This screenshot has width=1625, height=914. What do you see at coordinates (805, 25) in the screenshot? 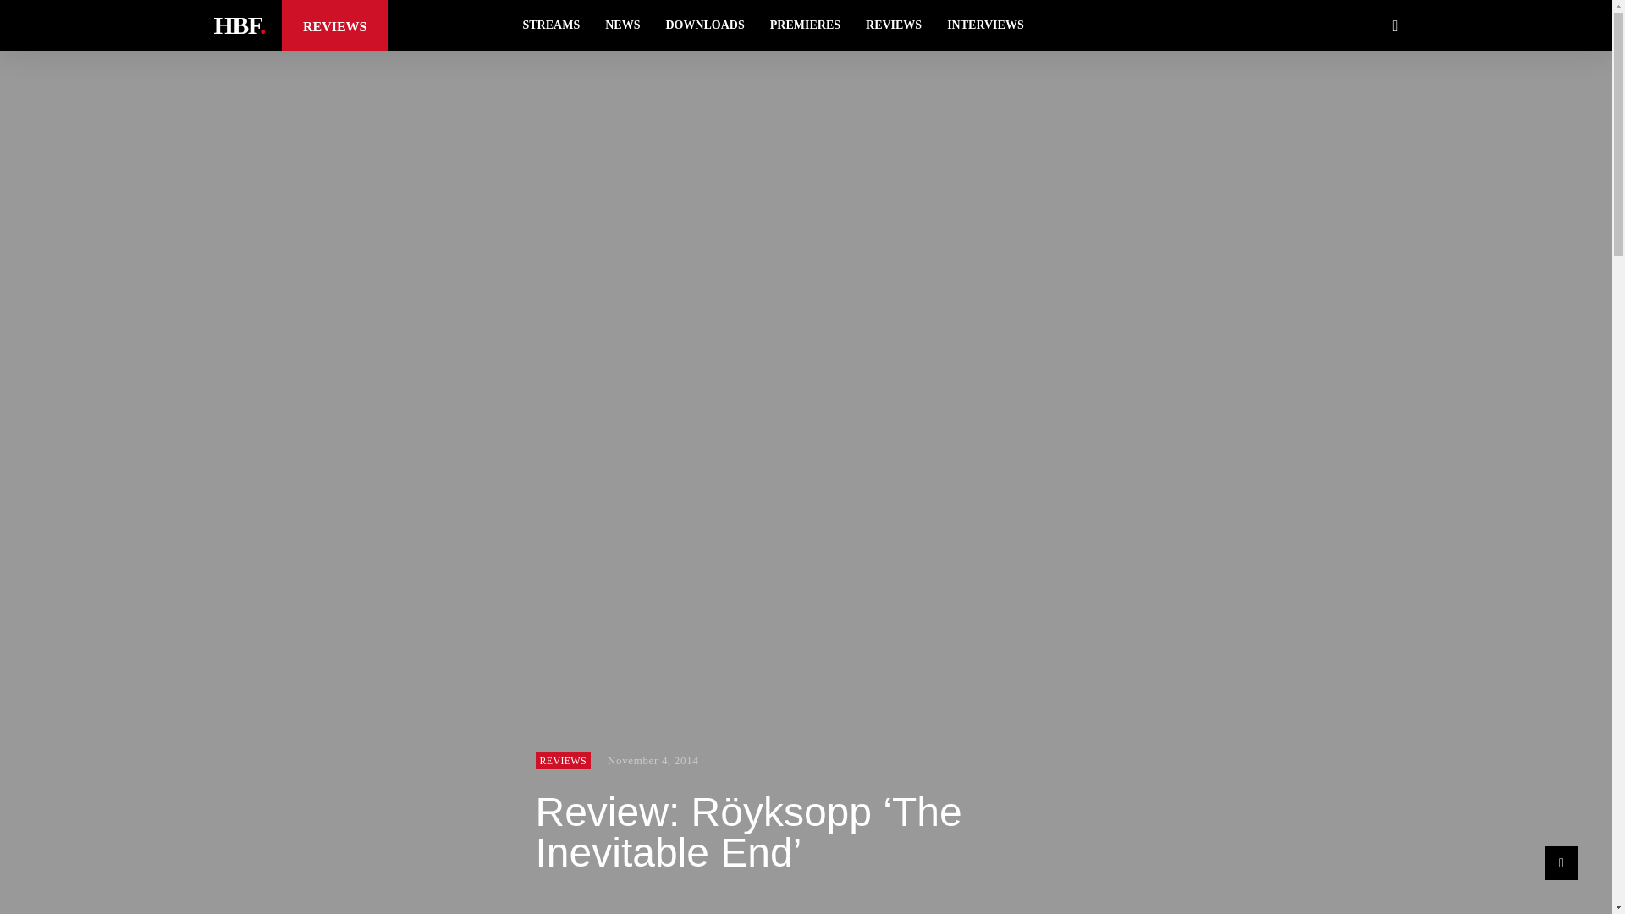
I see `PREMIERES` at bounding box center [805, 25].